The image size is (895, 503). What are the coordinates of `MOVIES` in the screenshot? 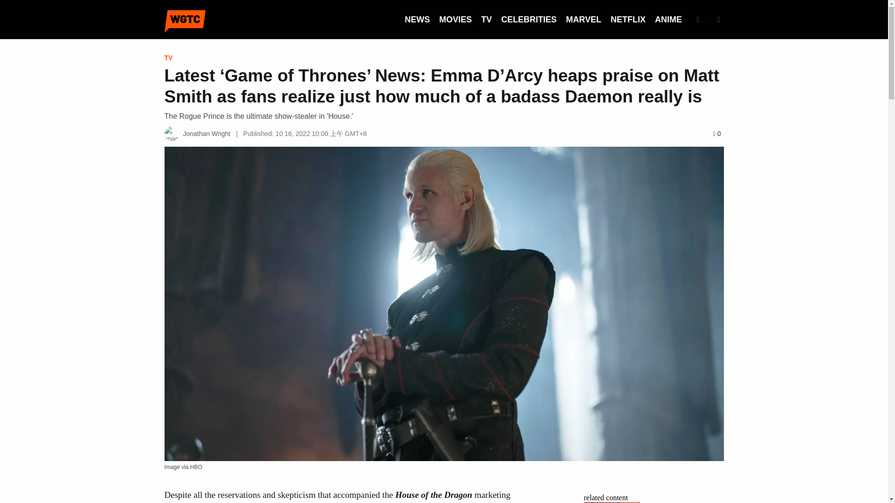 It's located at (455, 20).